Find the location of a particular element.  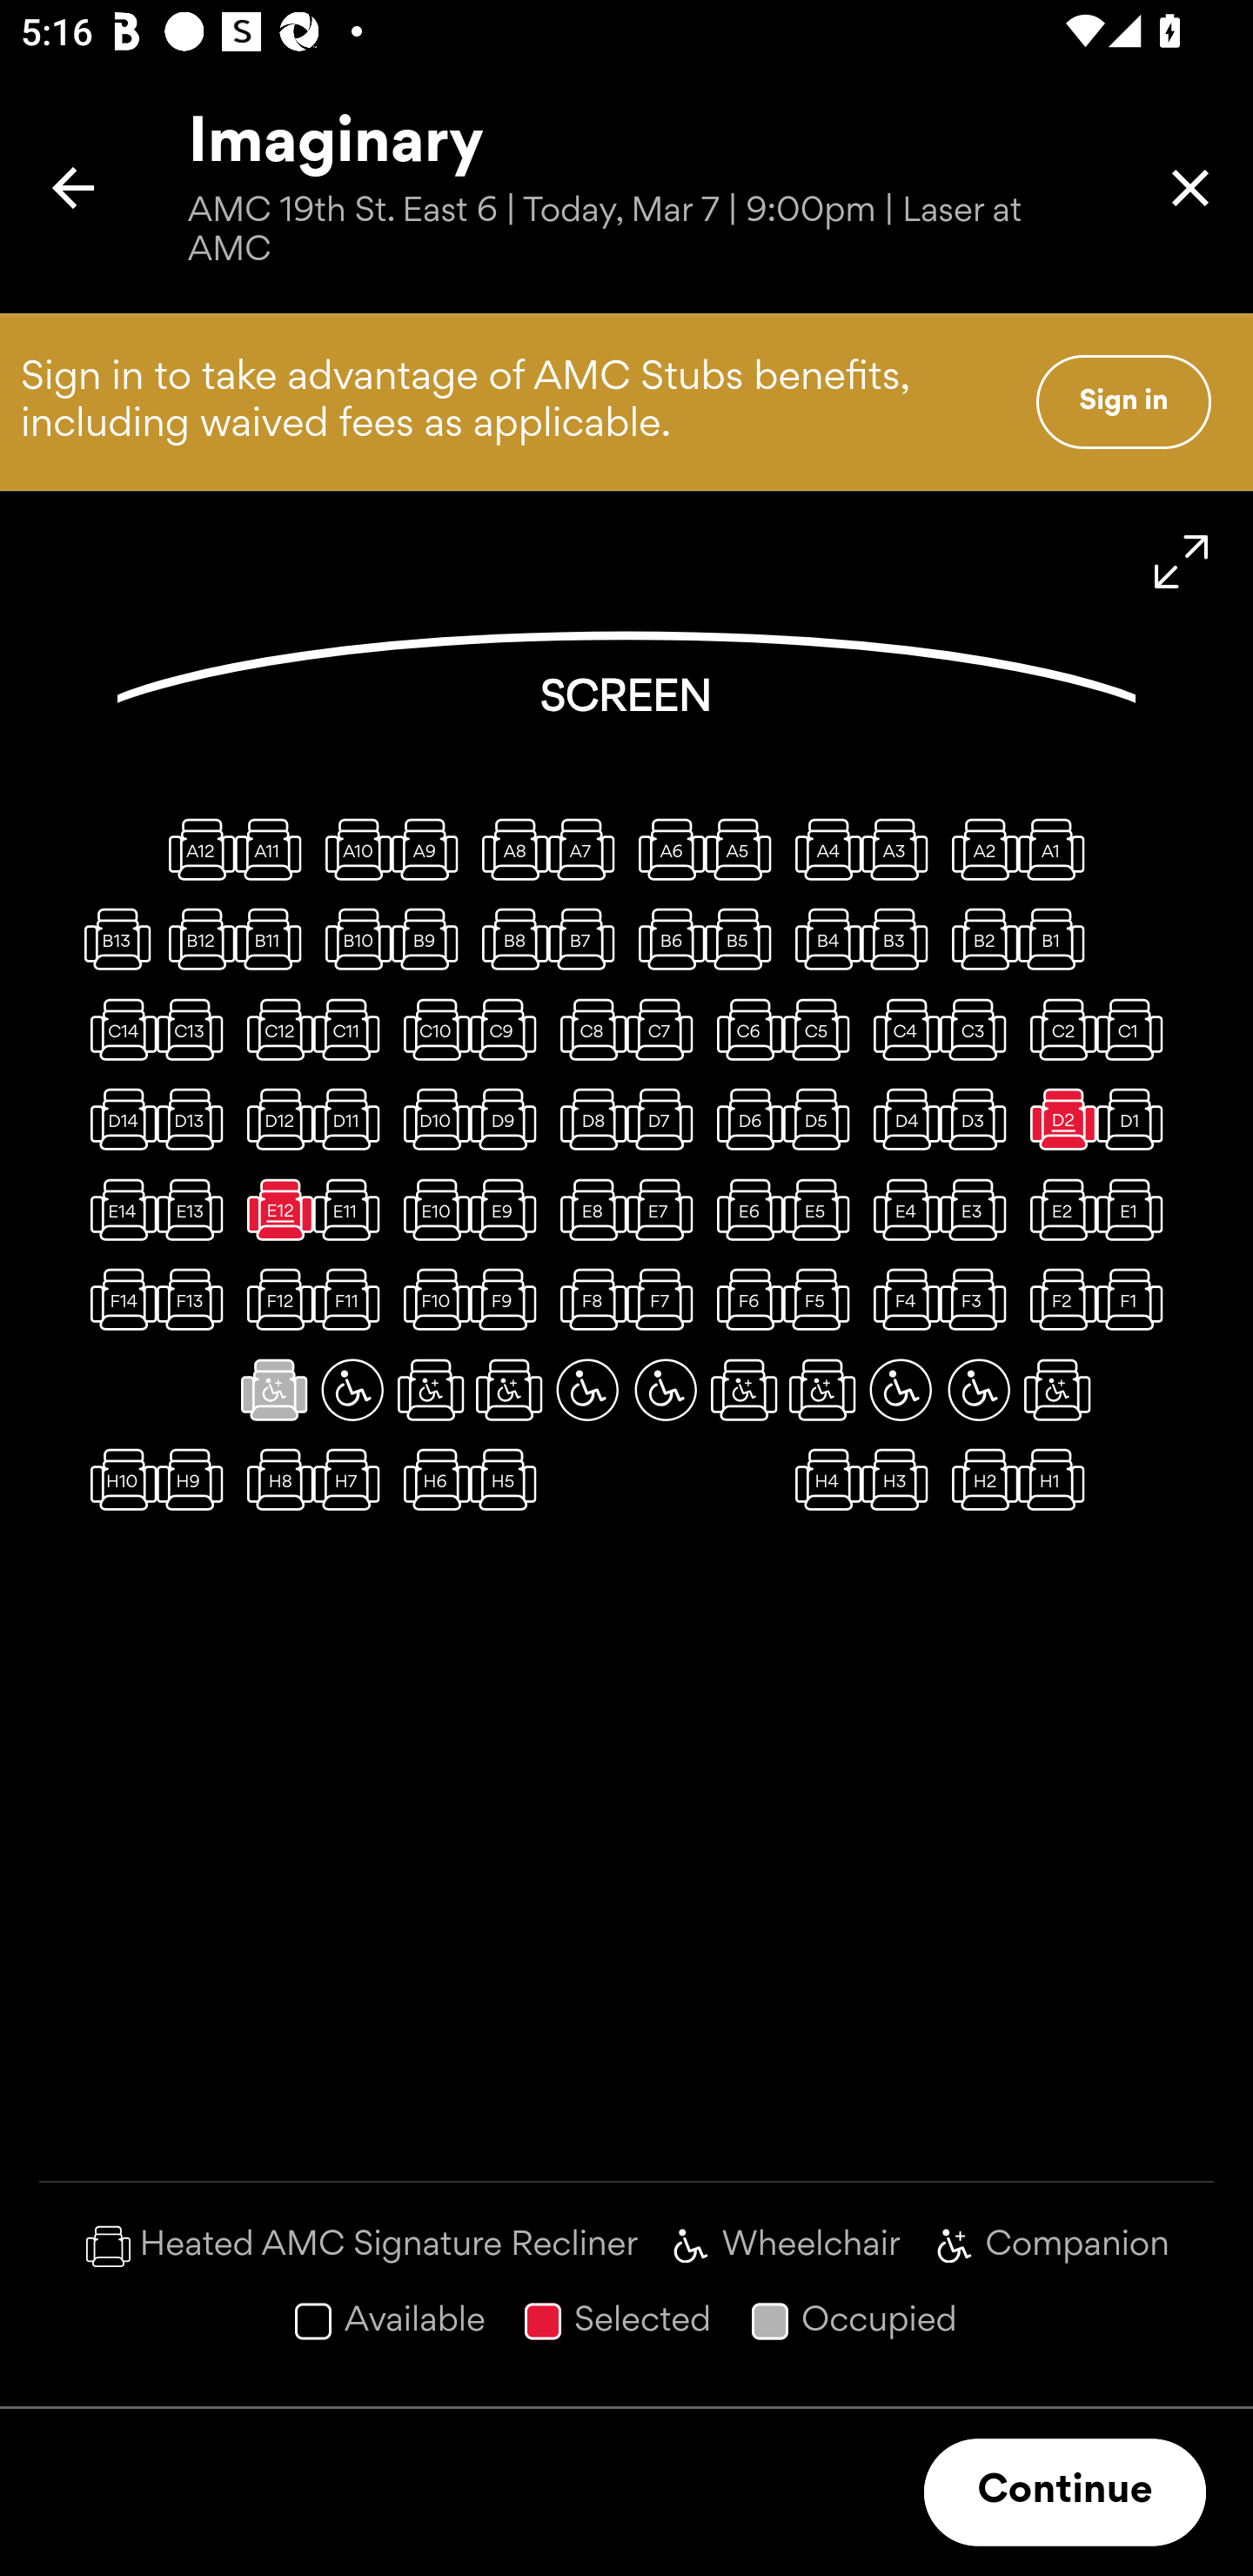

H4, Regular seat, available is located at coordinates (822, 1479).